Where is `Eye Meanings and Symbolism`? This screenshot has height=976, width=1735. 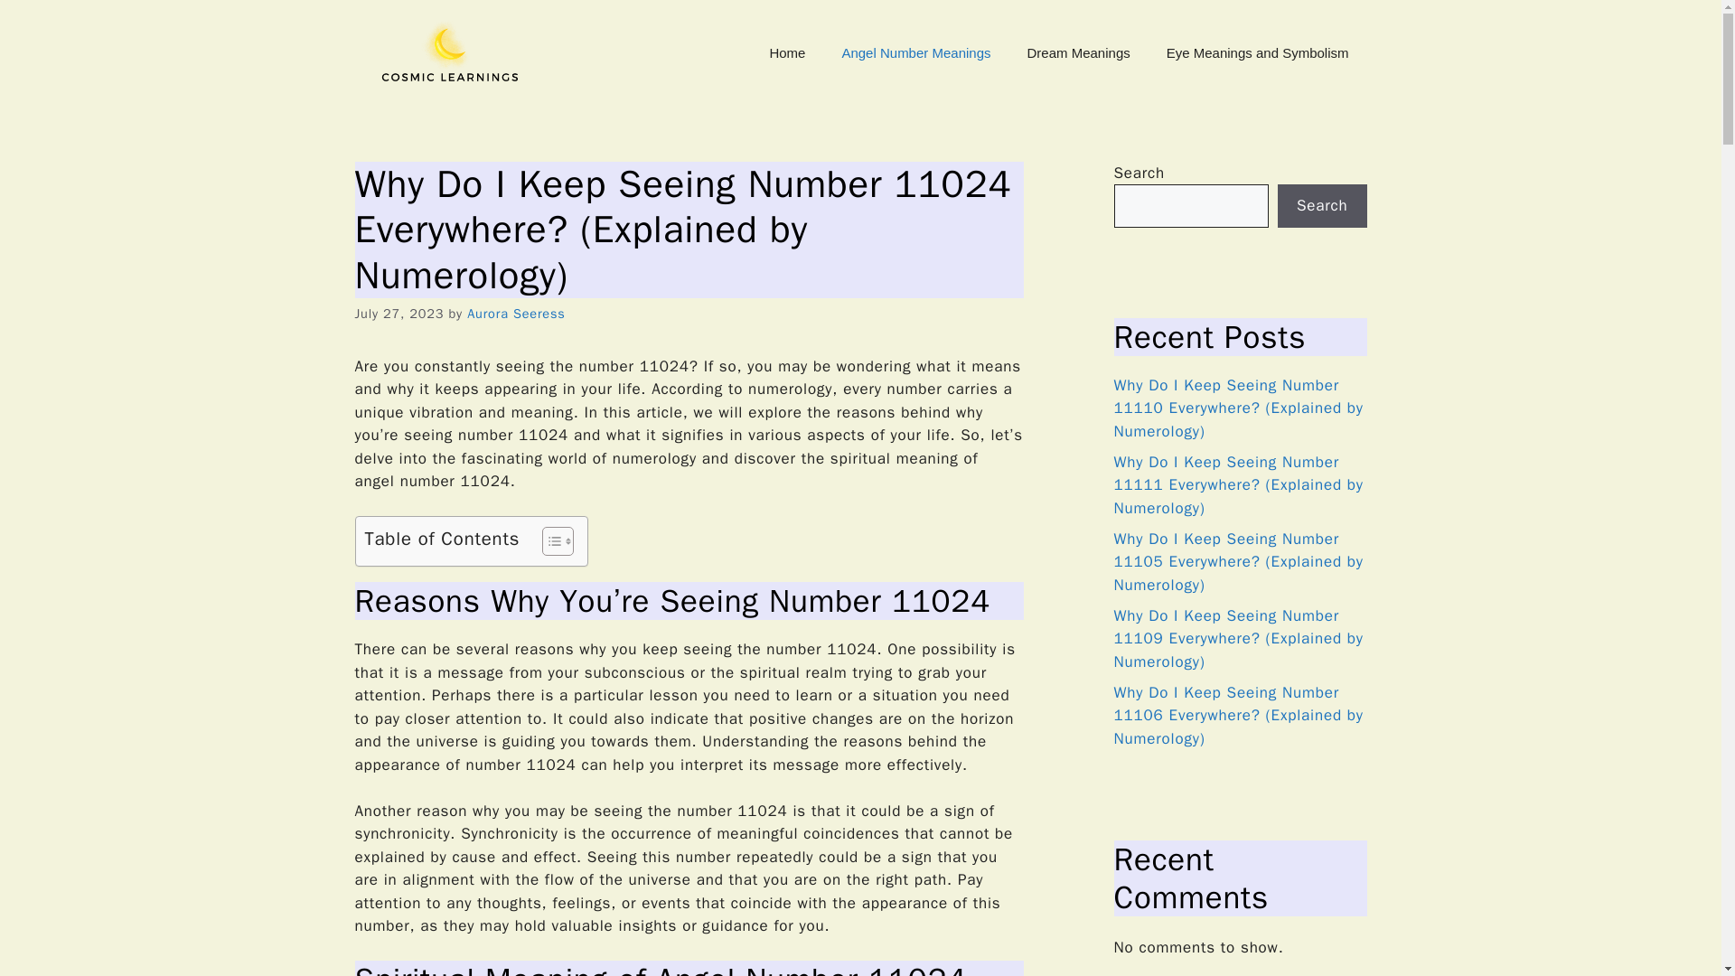 Eye Meanings and Symbolism is located at coordinates (1258, 52).